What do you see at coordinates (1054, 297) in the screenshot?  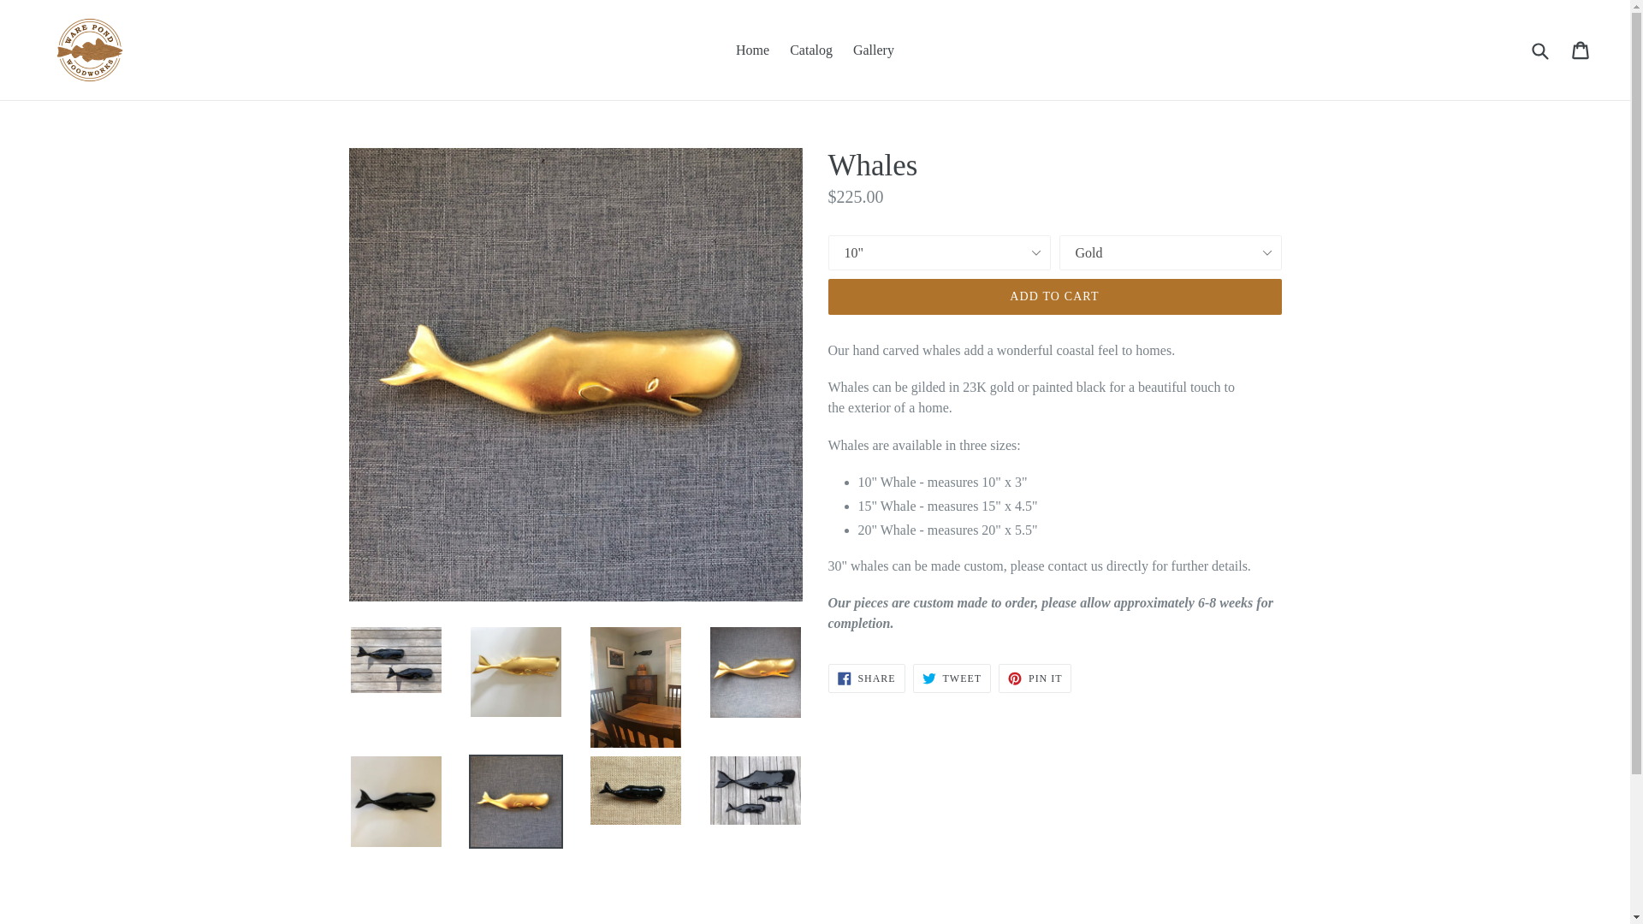 I see `Pin on Pinterest` at bounding box center [1054, 297].